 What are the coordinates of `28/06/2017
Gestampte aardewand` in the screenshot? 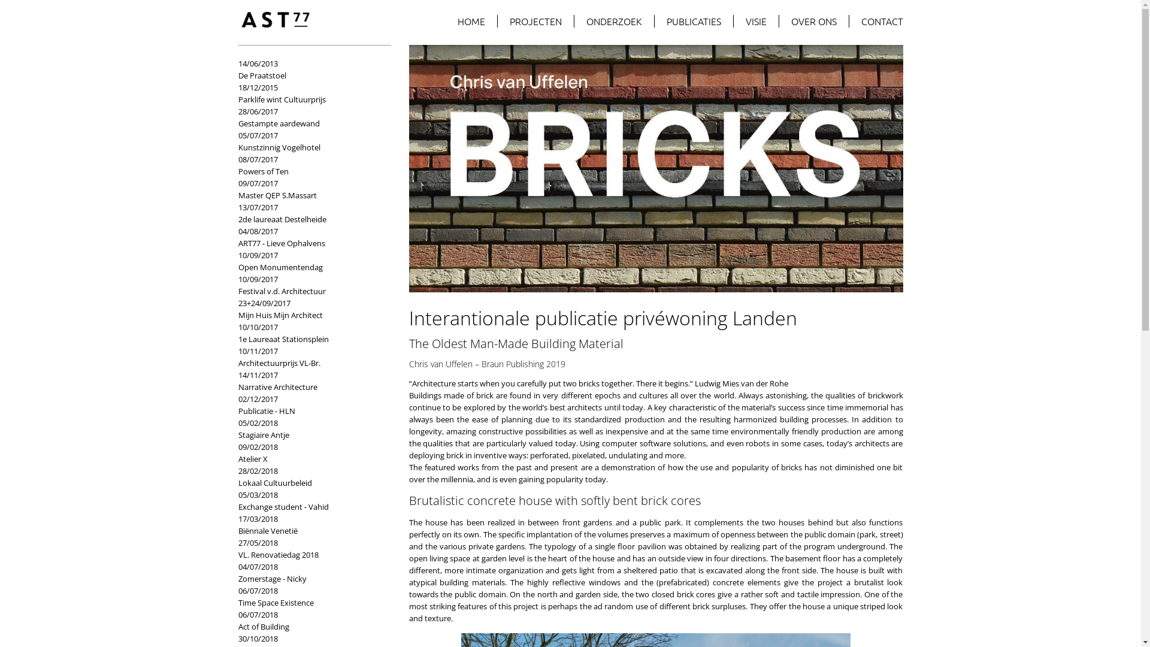 It's located at (309, 117).